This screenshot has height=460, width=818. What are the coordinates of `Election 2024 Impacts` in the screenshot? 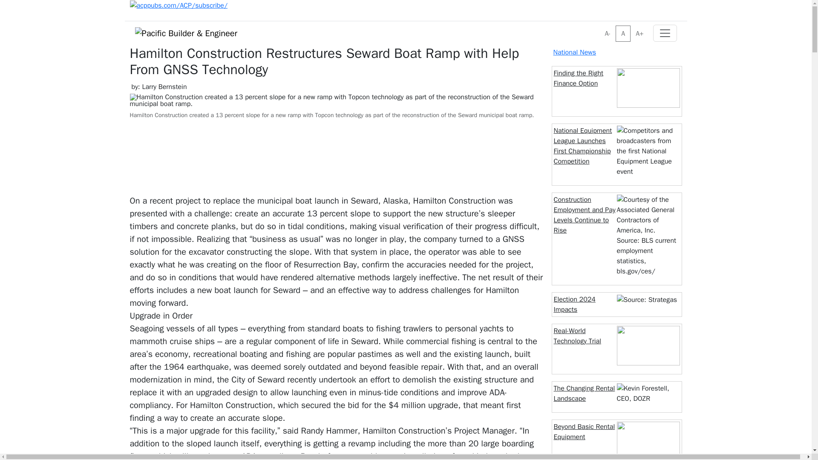 It's located at (574, 304).